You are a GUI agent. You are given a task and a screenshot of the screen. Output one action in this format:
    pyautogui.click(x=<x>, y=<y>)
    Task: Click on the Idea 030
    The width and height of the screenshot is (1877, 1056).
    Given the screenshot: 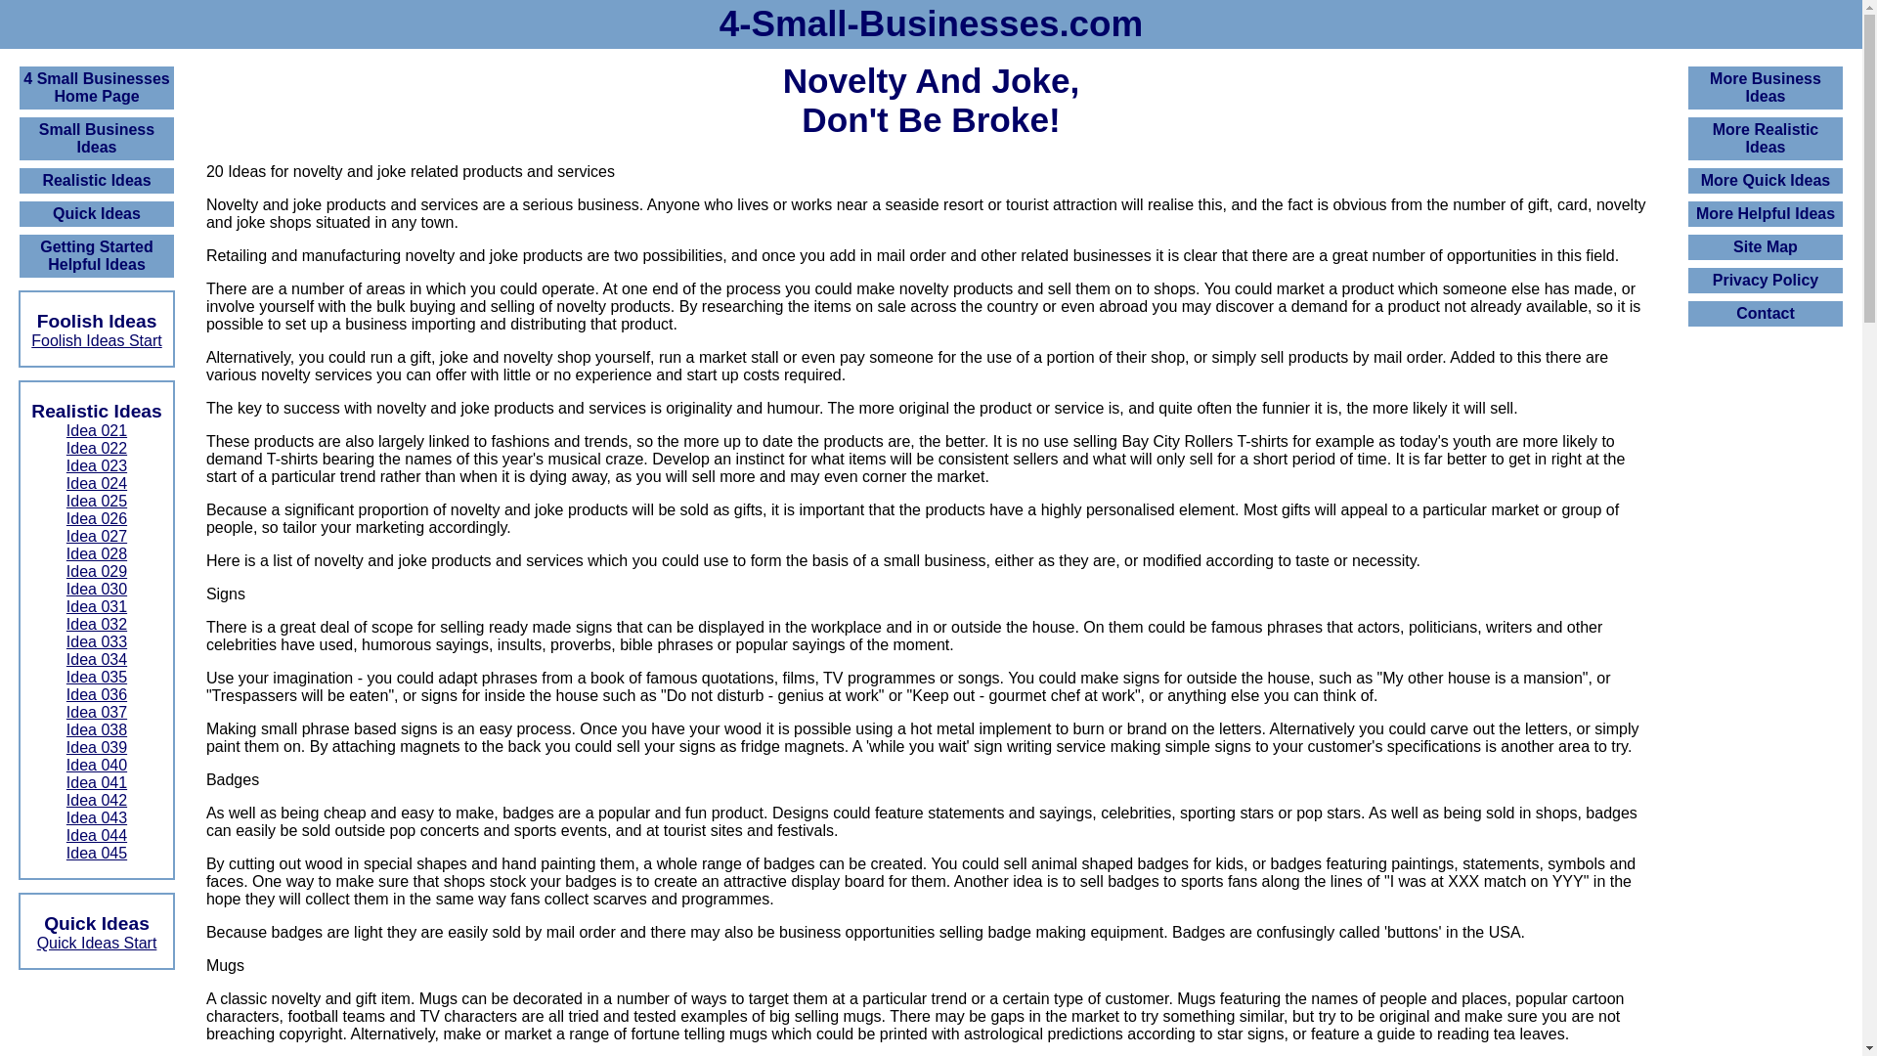 What is the action you would take?
    pyautogui.click(x=97, y=589)
    